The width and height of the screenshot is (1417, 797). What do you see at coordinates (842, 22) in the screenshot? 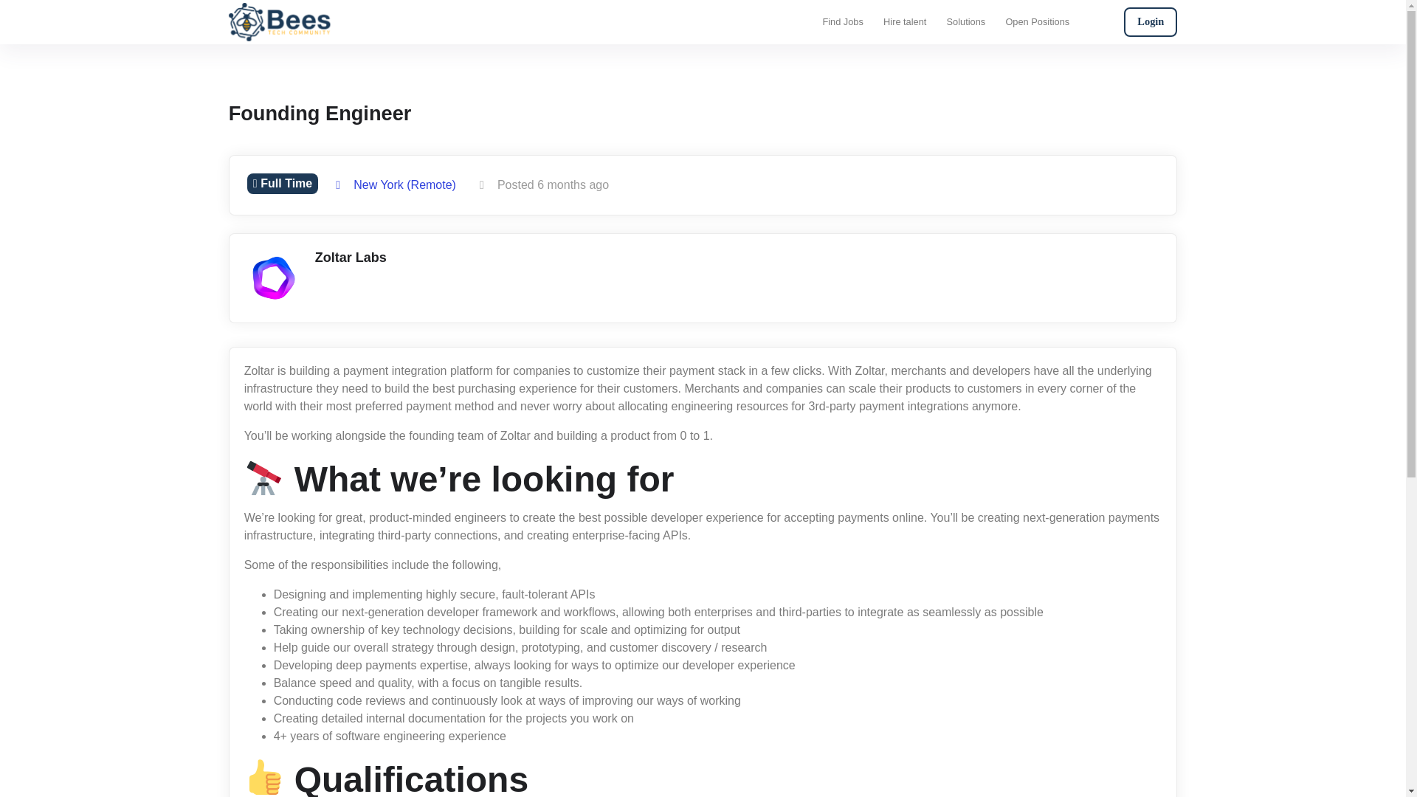
I see `Find Jobs` at bounding box center [842, 22].